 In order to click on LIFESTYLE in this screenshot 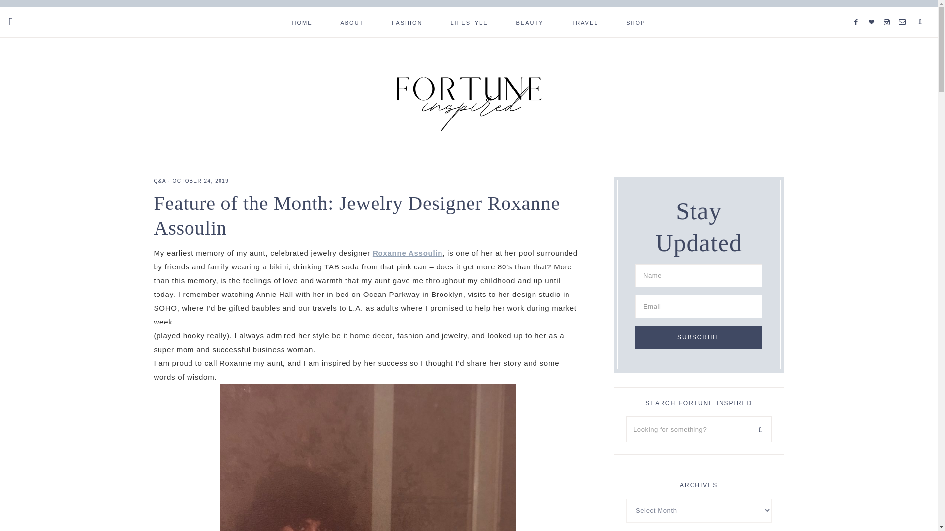, I will do `click(469, 22)`.